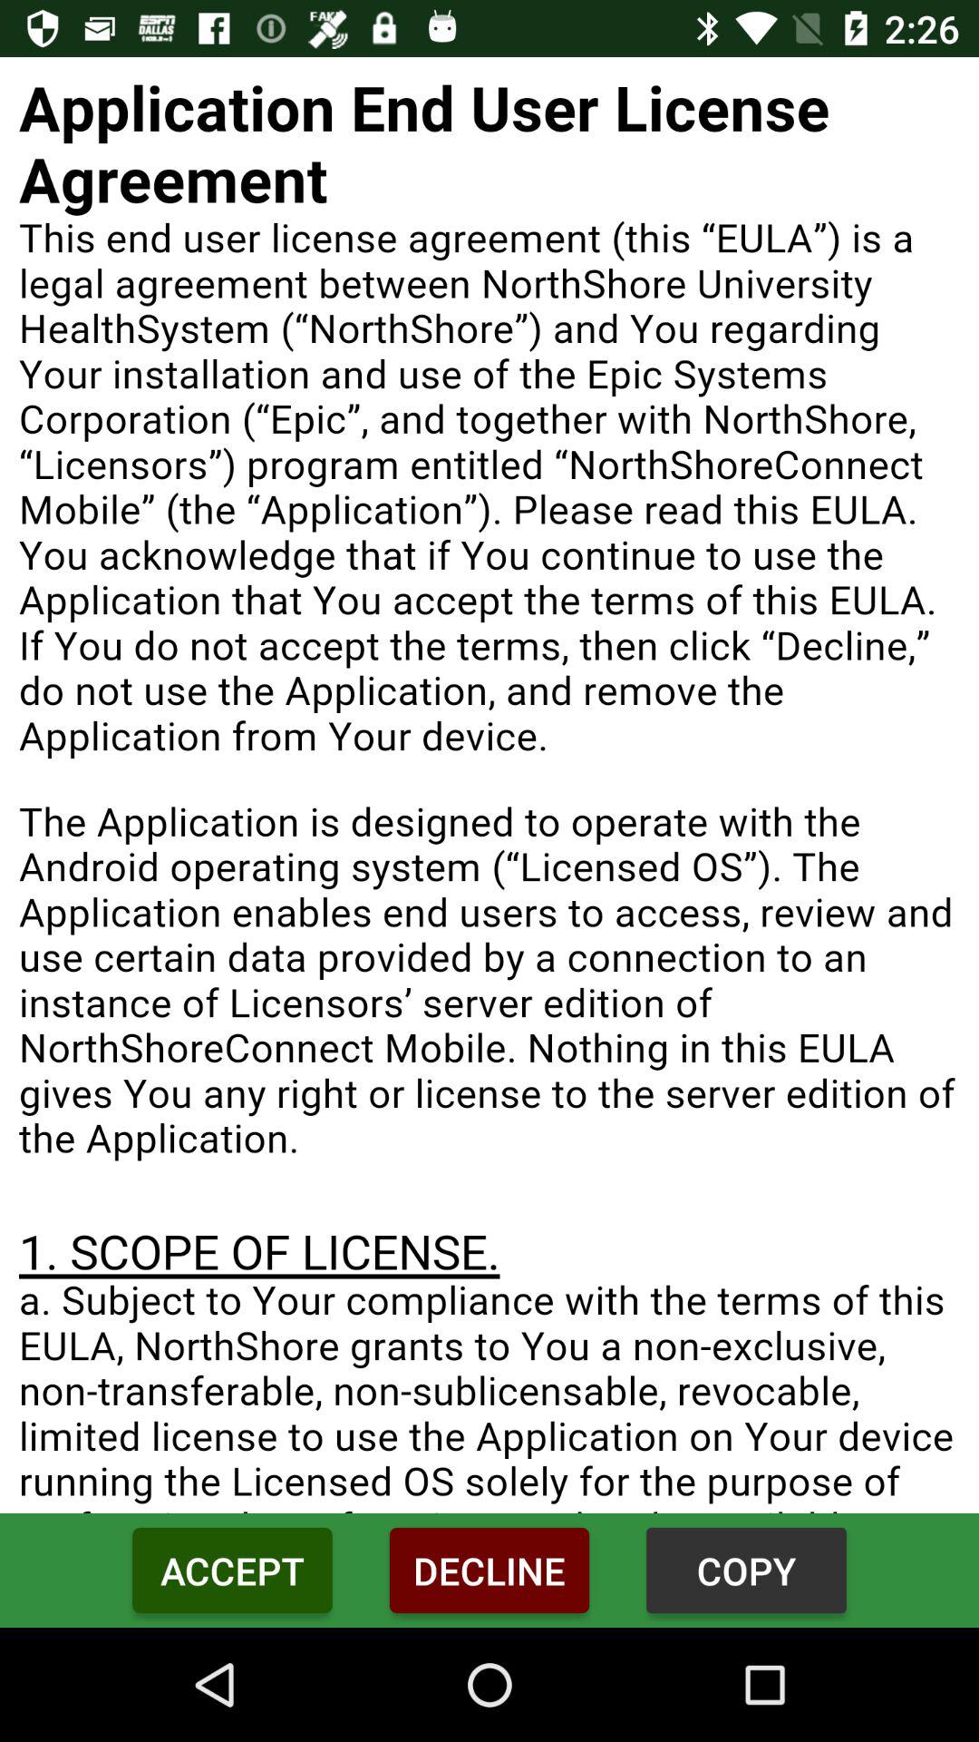 Image resolution: width=979 pixels, height=1742 pixels. What do you see at coordinates (489, 786) in the screenshot?
I see `license agreement` at bounding box center [489, 786].